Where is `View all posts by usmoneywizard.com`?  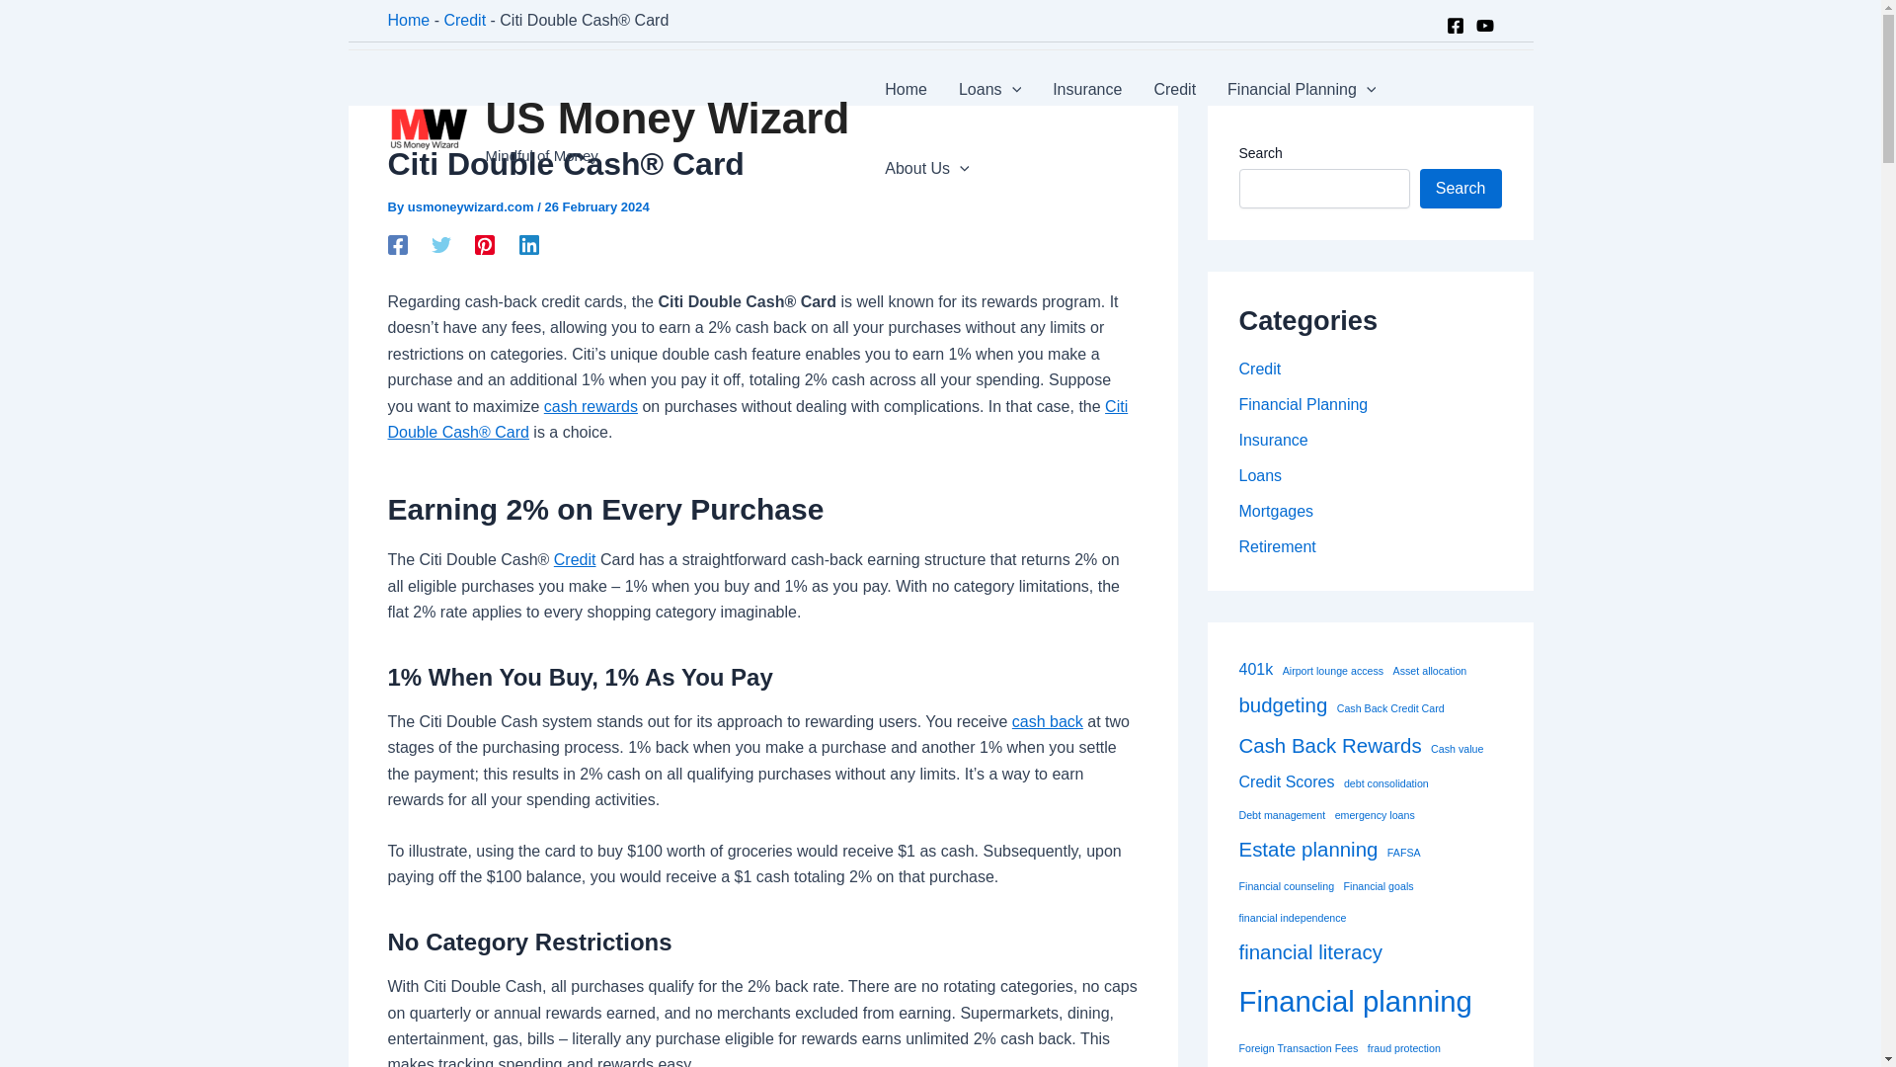
View all posts by usmoneywizard.com is located at coordinates (472, 206).